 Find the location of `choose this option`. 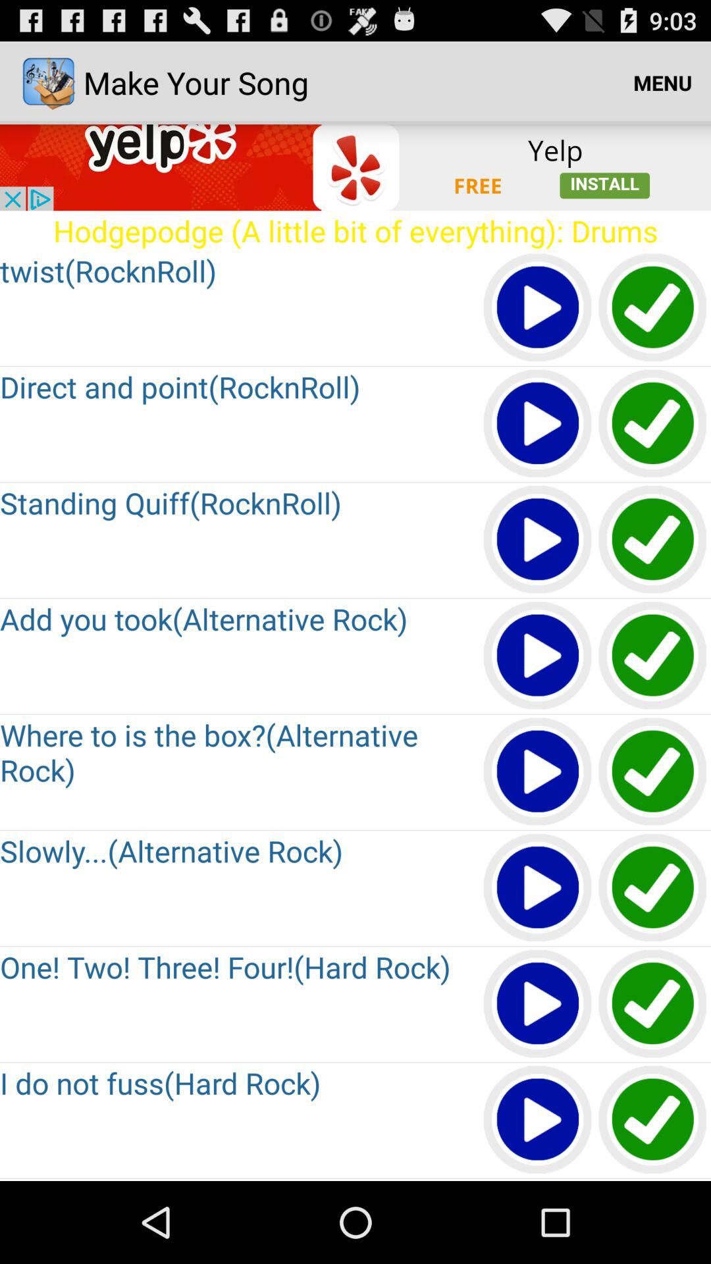

choose this option is located at coordinates (653, 540).